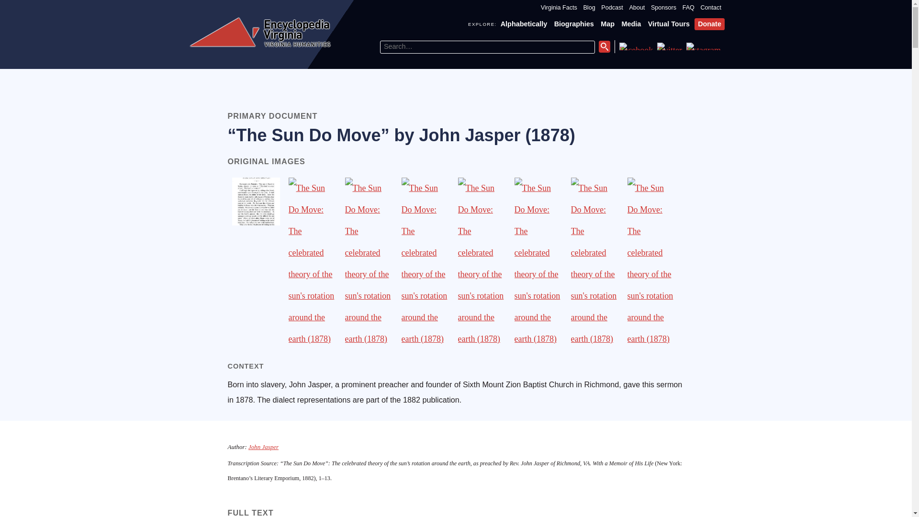 This screenshot has height=517, width=919. What do you see at coordinates (711, 8) in the screenshot?
I see `Contact` at bounding box center [711, 8].